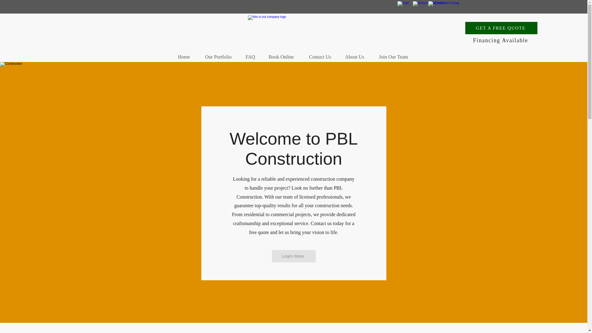  I want to click on About Us, so click(355, 54).